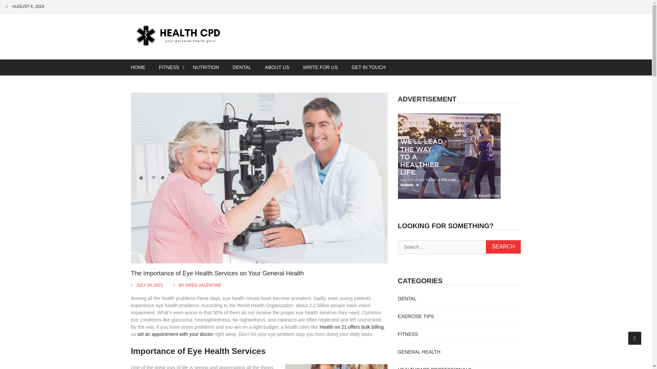  I want to click on DENTAL, so click(242, 67).